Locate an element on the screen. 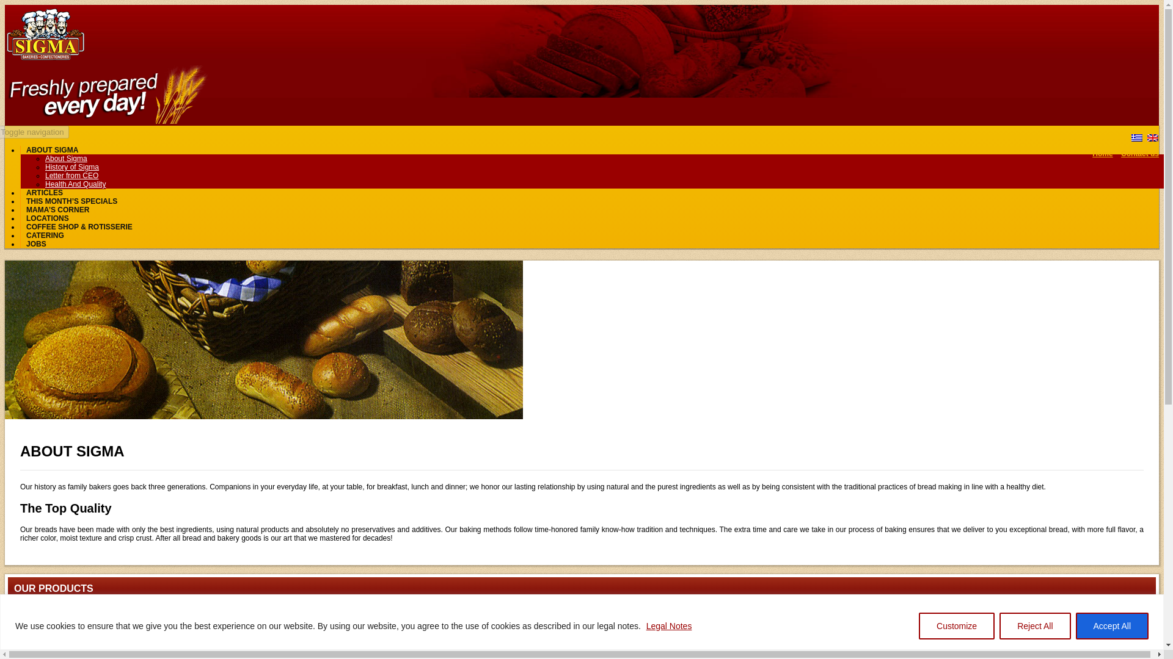 This screenshot has height=659, width=1173. Contact us is located at coordinates (1140, 154).